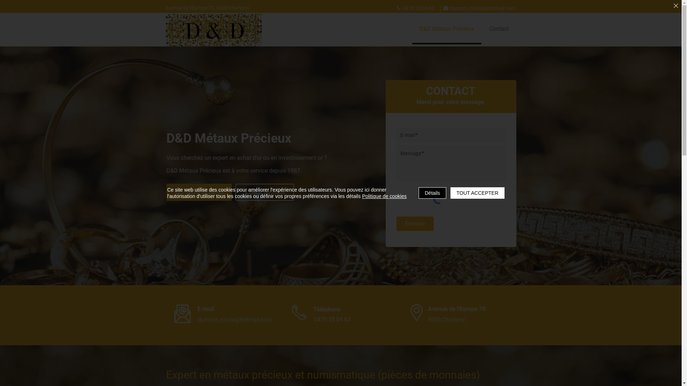 This screenshot has width=687, height=386. What do you see at coordinates (479, 8) in the screenshot?
I see `dumont_nicole@hotmail.com` at bounding box center [479, 8].